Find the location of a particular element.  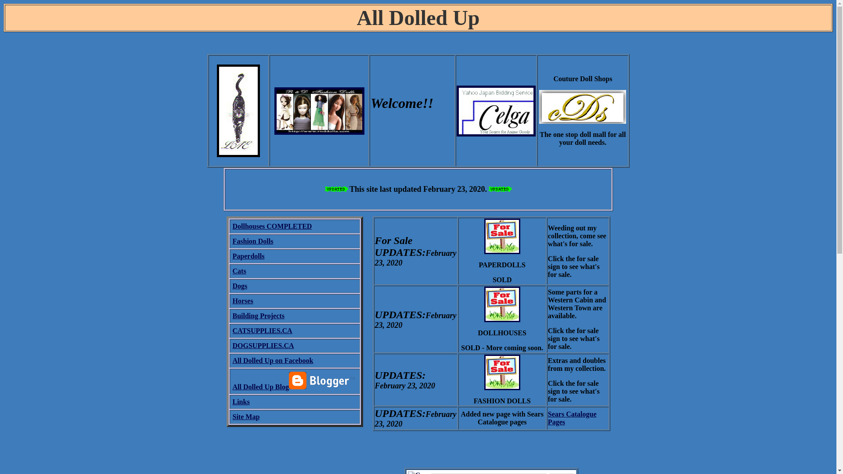

All Dolled Up Blog is located at coordinates (261, 386).